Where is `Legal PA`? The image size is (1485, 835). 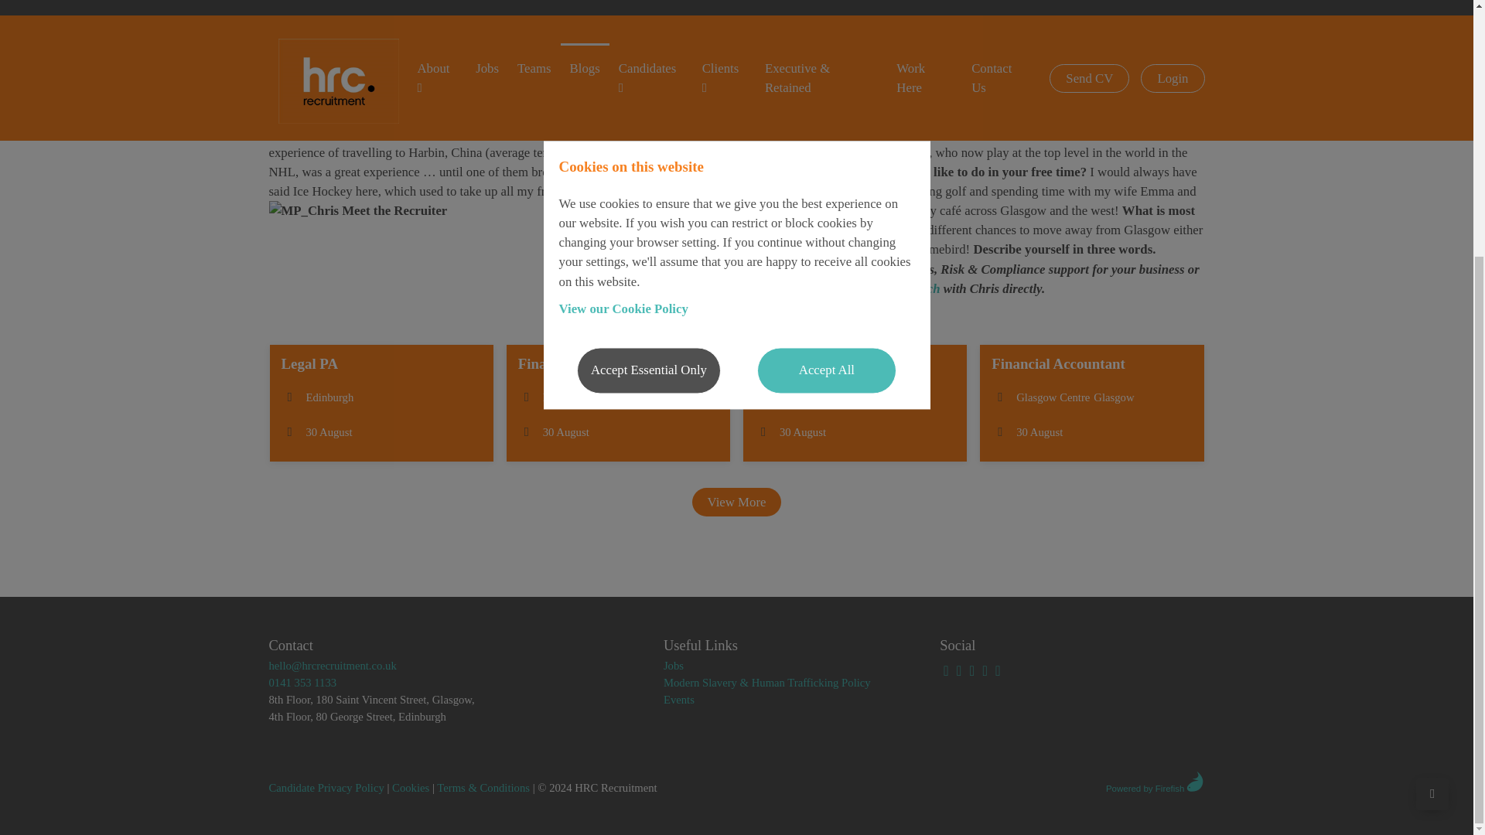 Legal PA is located at coordinates (381, 404).